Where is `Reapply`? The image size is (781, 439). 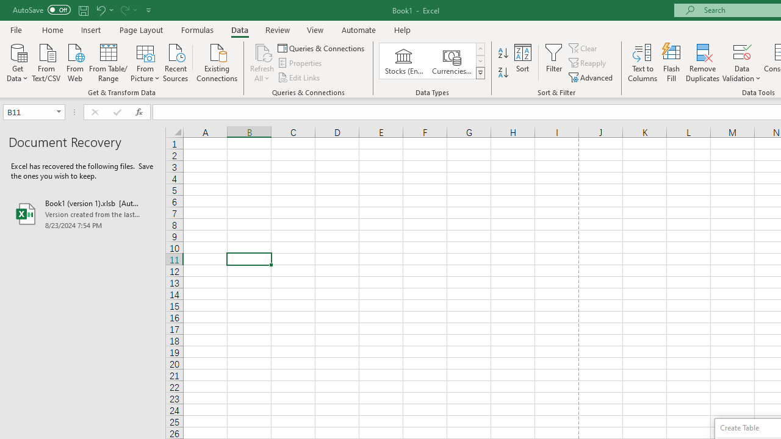 Reapply is located at coordinates (588, 63).